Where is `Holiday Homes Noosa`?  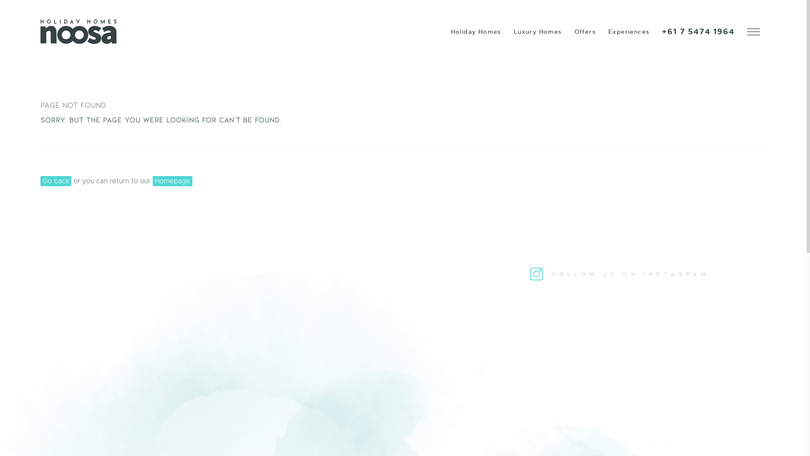
Holiday Homes Noosa is located at coordinates (78, 32).